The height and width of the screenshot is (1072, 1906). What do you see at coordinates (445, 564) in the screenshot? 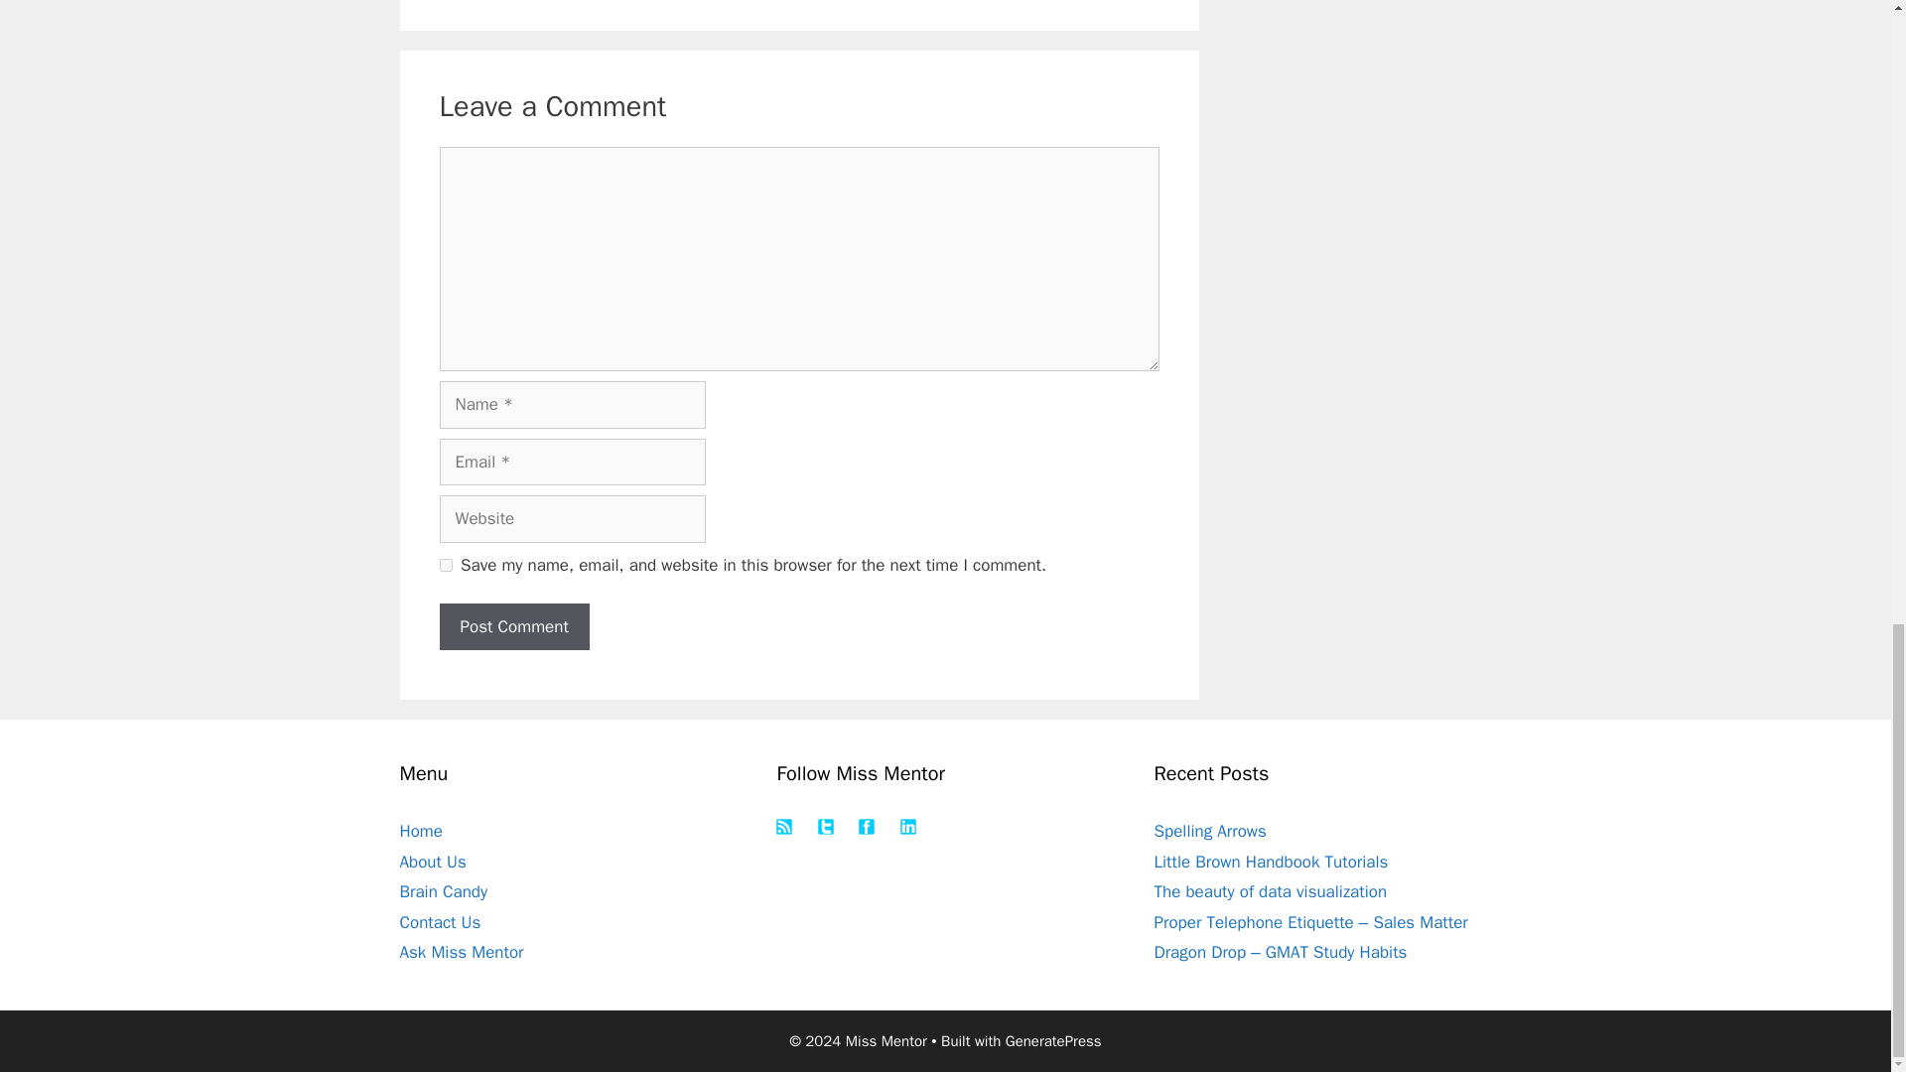
I see `yes` at bounding box center [445, 564].